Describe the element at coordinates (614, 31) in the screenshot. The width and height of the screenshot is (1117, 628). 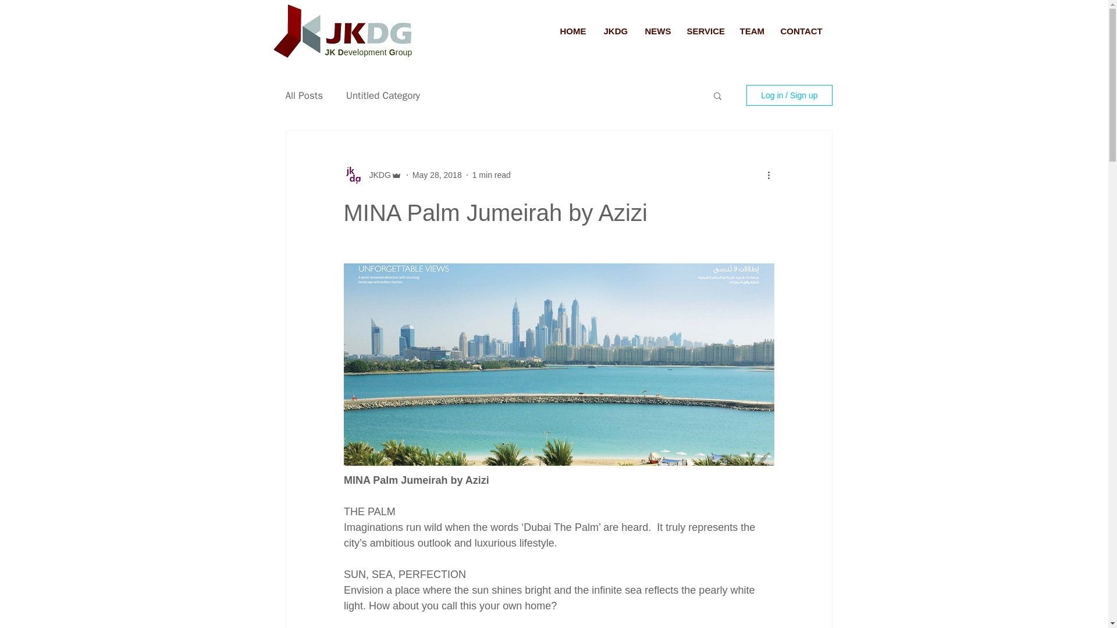
I see `JKDG` at that location.